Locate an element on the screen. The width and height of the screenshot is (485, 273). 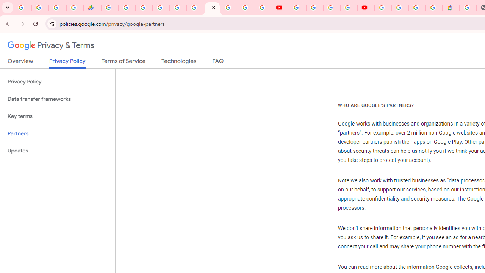
Sign in - Google Accounts is located at coordinates (400, 8).